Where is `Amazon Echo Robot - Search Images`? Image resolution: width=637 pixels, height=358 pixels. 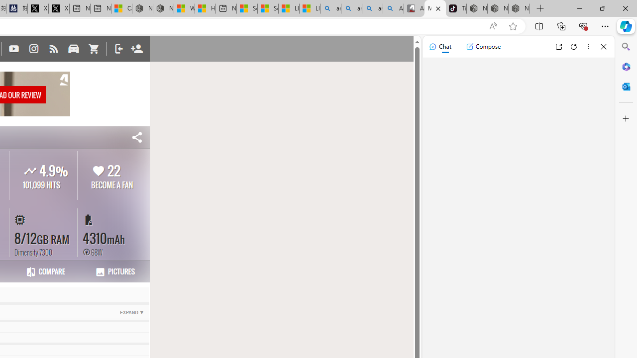
Amazon Echo Robot - Search Images is located at coordinates (393, 9).